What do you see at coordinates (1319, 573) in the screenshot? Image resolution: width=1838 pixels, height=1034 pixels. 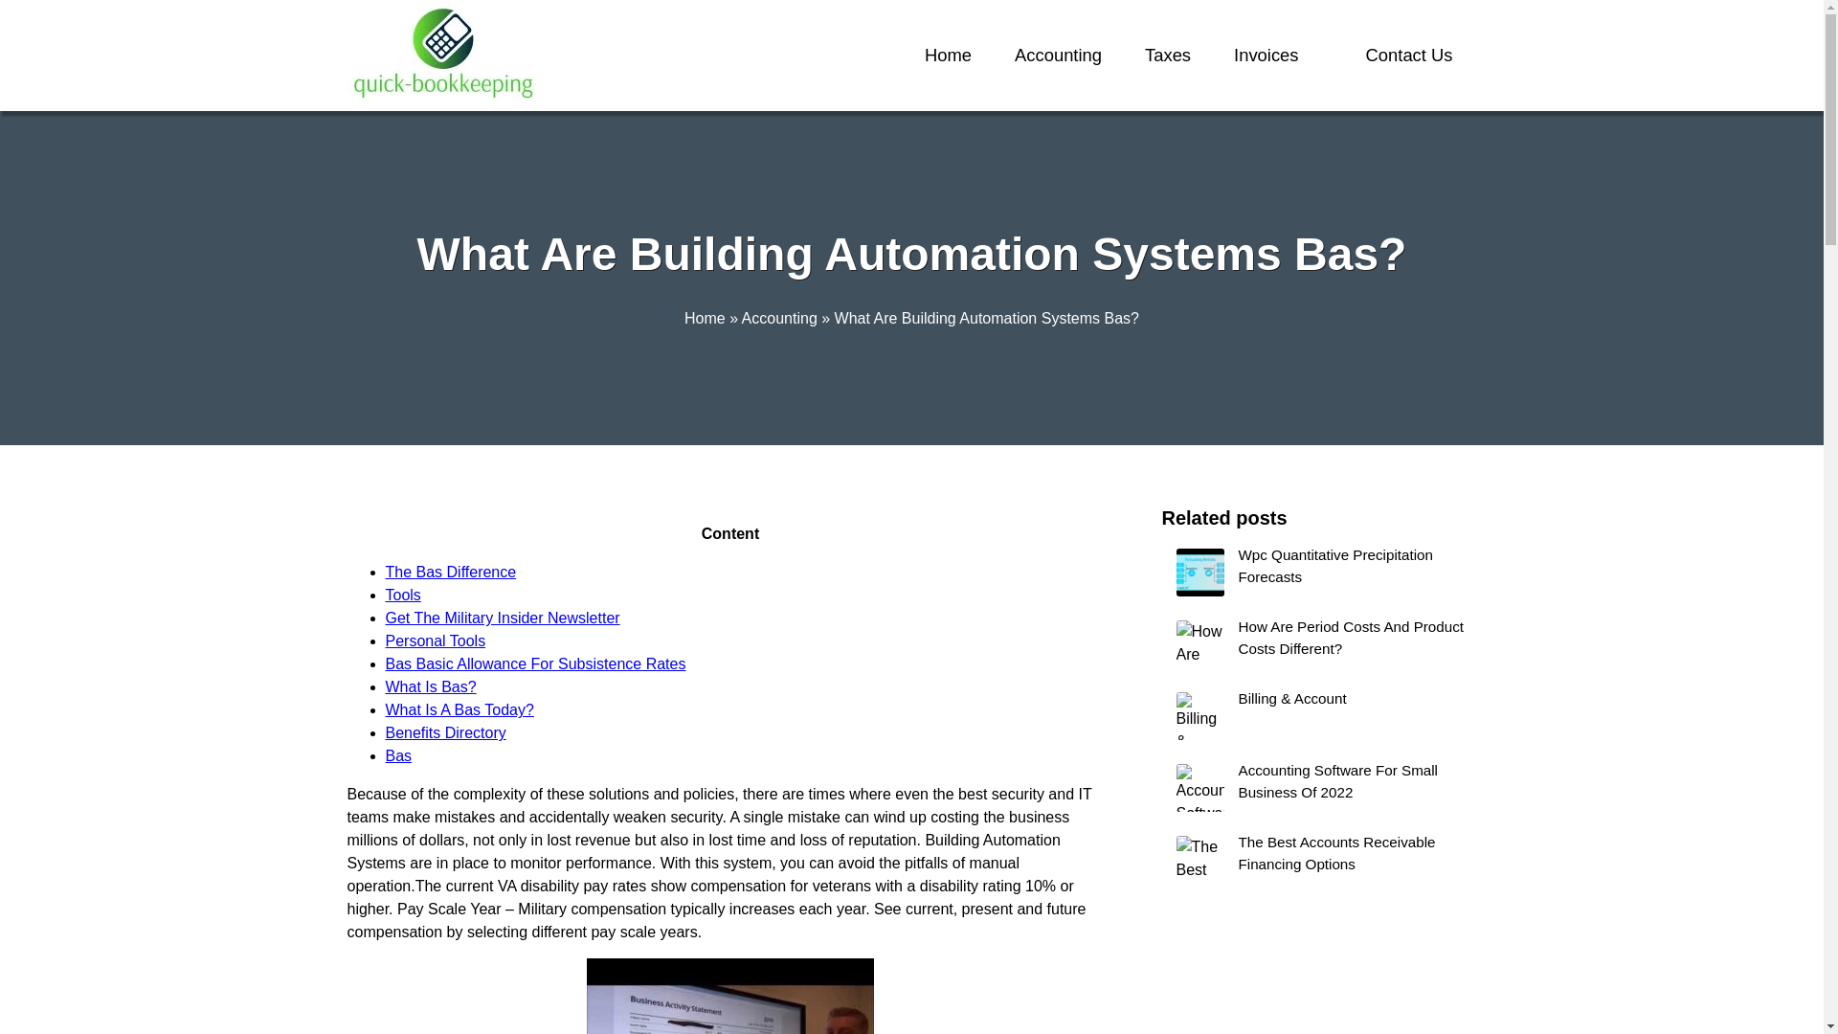 I see `Wpc Quantitative Precipitation Forecasts` at bounding box center [1319, 573].